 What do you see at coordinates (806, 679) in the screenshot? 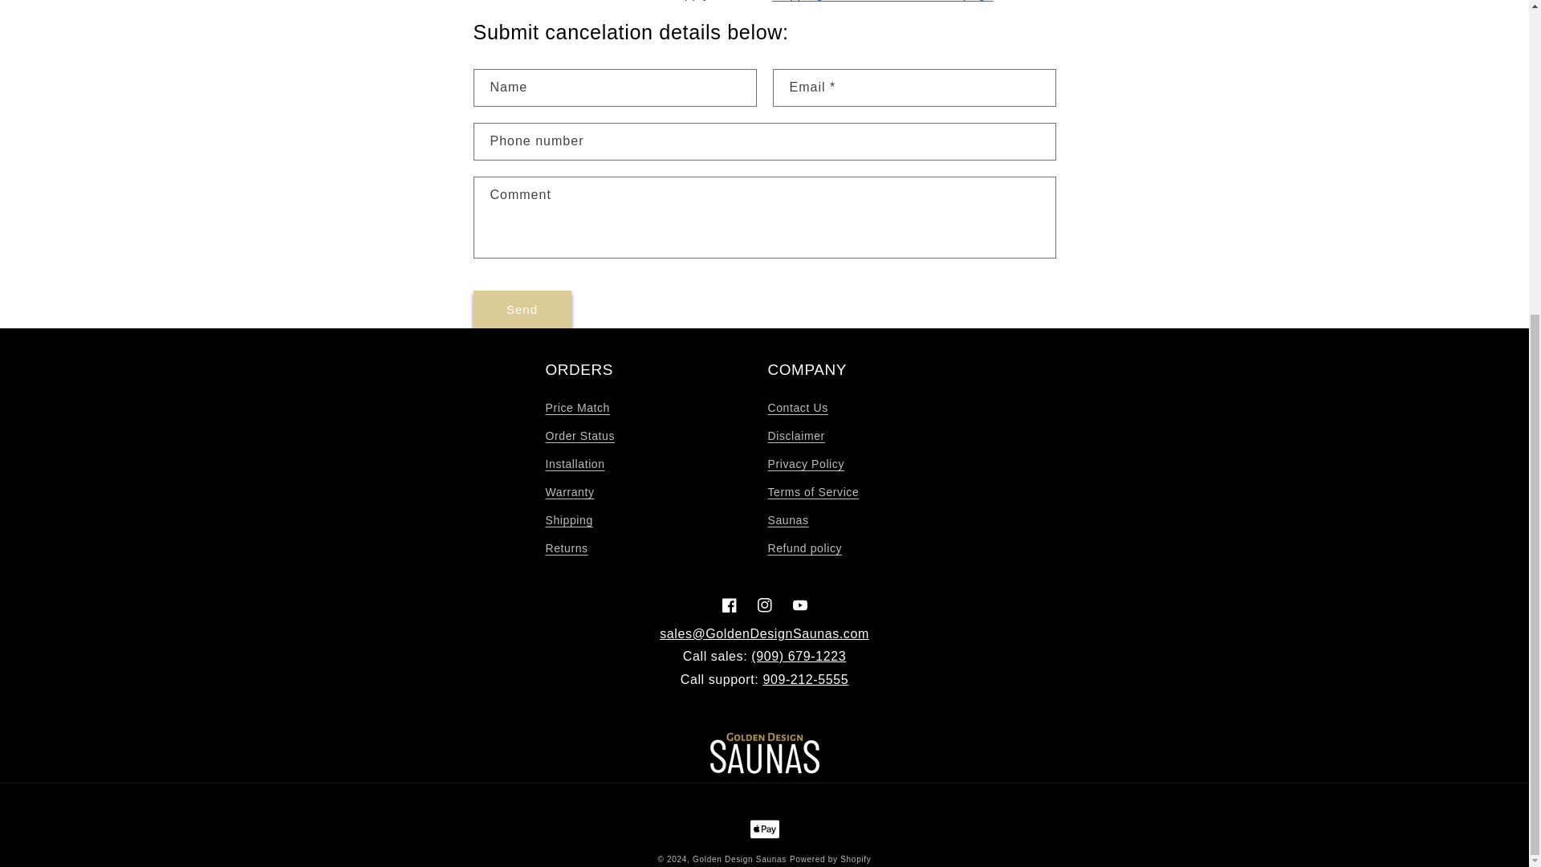
I see `Dial 909-212-5555` at bounding box center [806, 679].